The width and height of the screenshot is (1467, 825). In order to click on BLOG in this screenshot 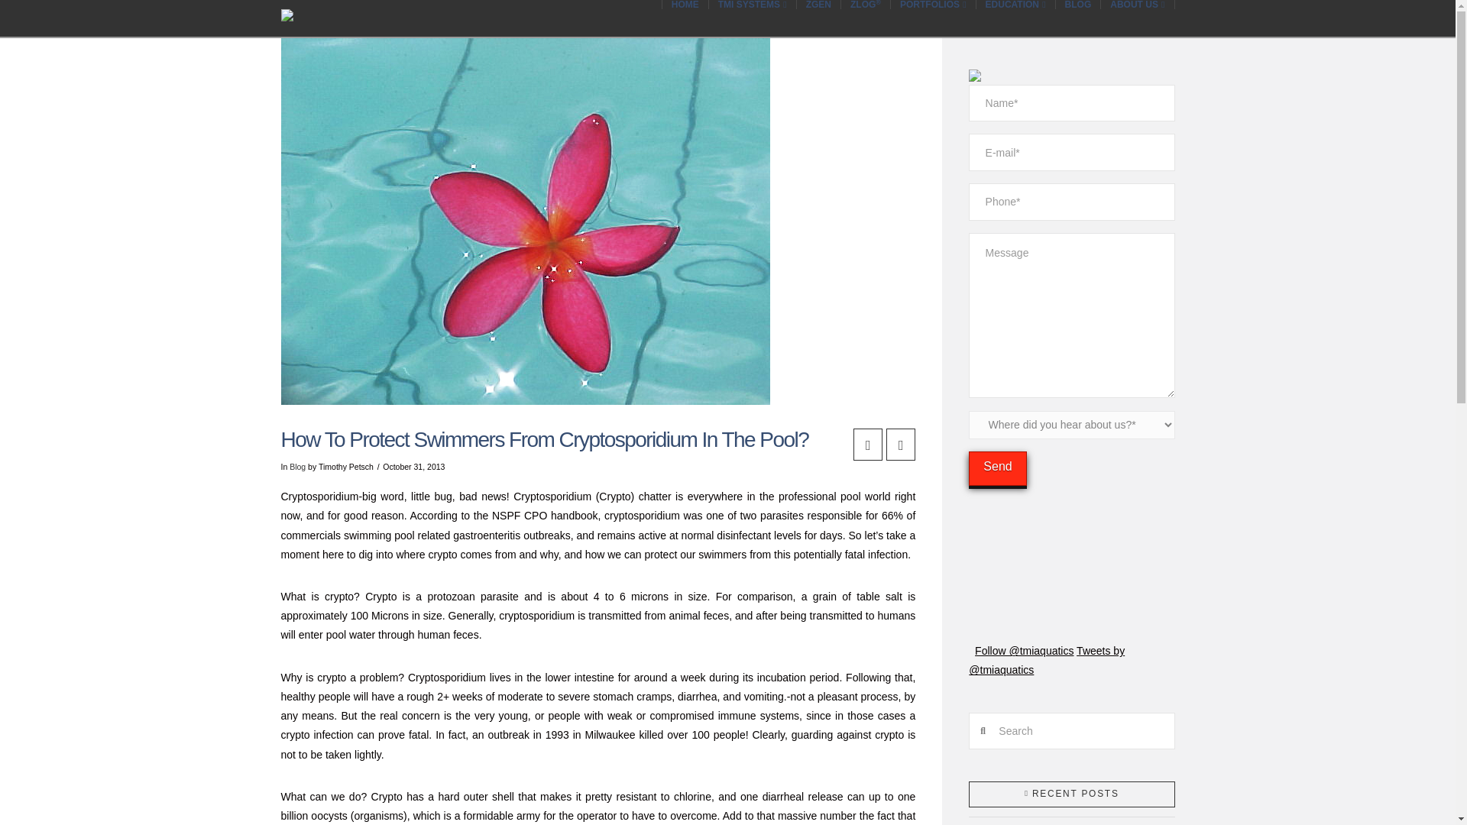, I will do `click(1079, 5)`.